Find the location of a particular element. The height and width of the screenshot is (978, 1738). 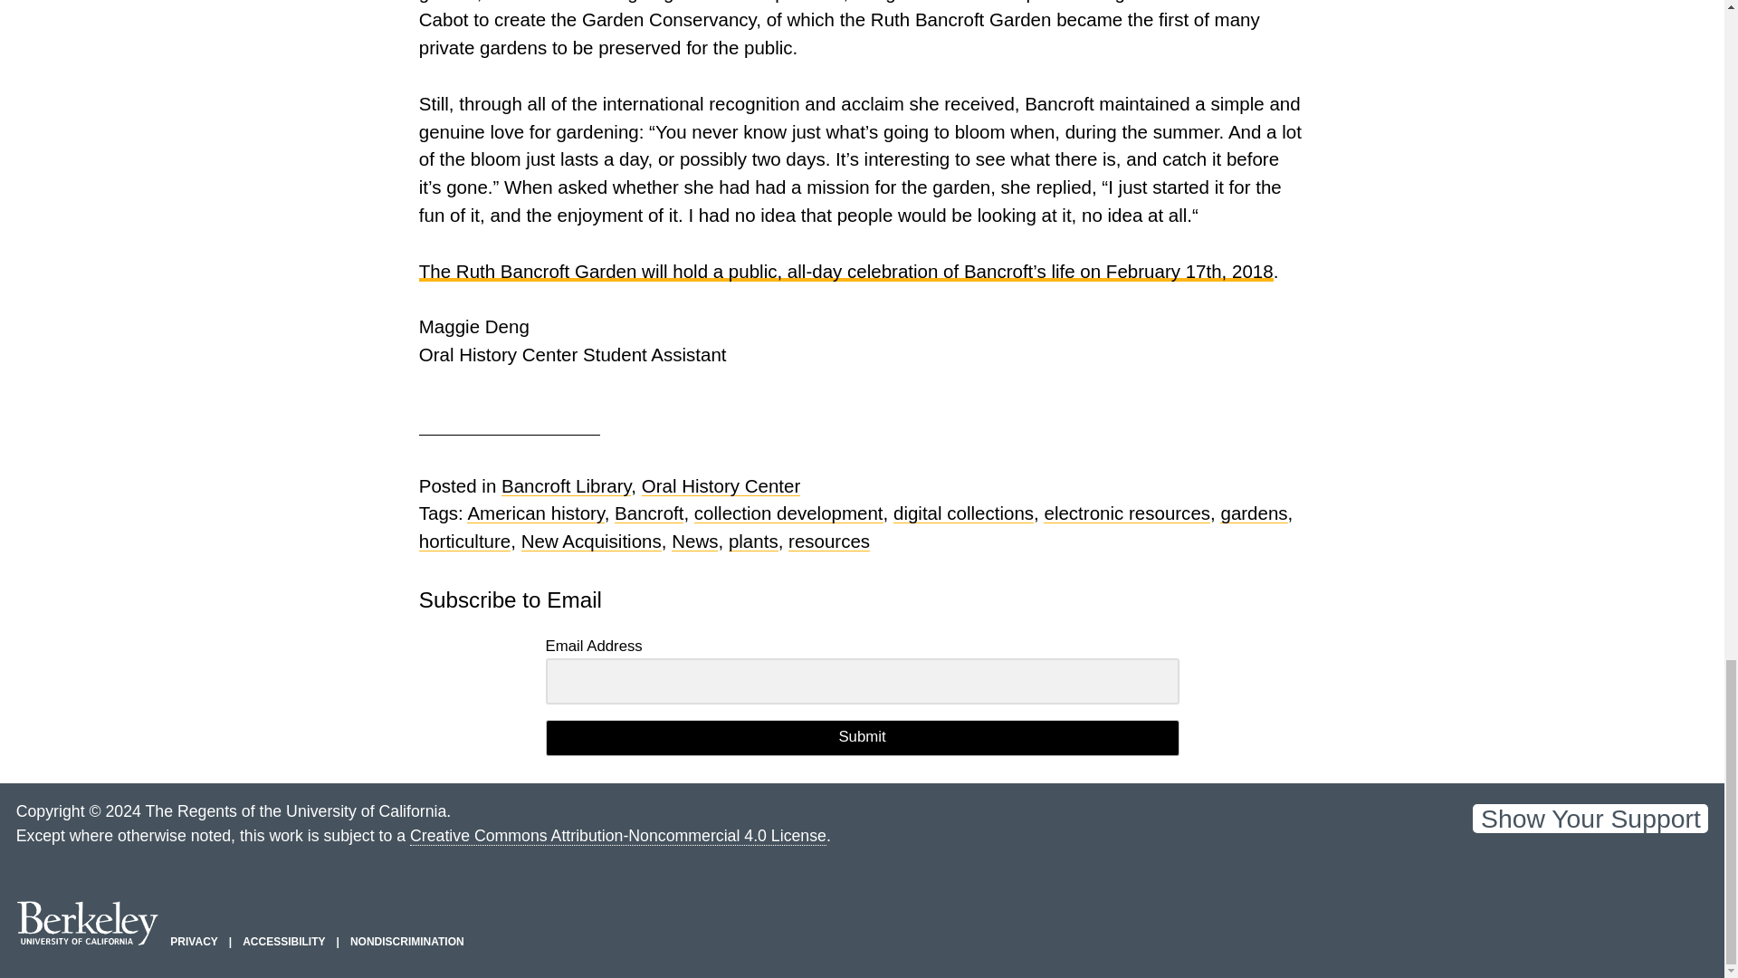

Bancroft Library is located at coordinates (566, 485).